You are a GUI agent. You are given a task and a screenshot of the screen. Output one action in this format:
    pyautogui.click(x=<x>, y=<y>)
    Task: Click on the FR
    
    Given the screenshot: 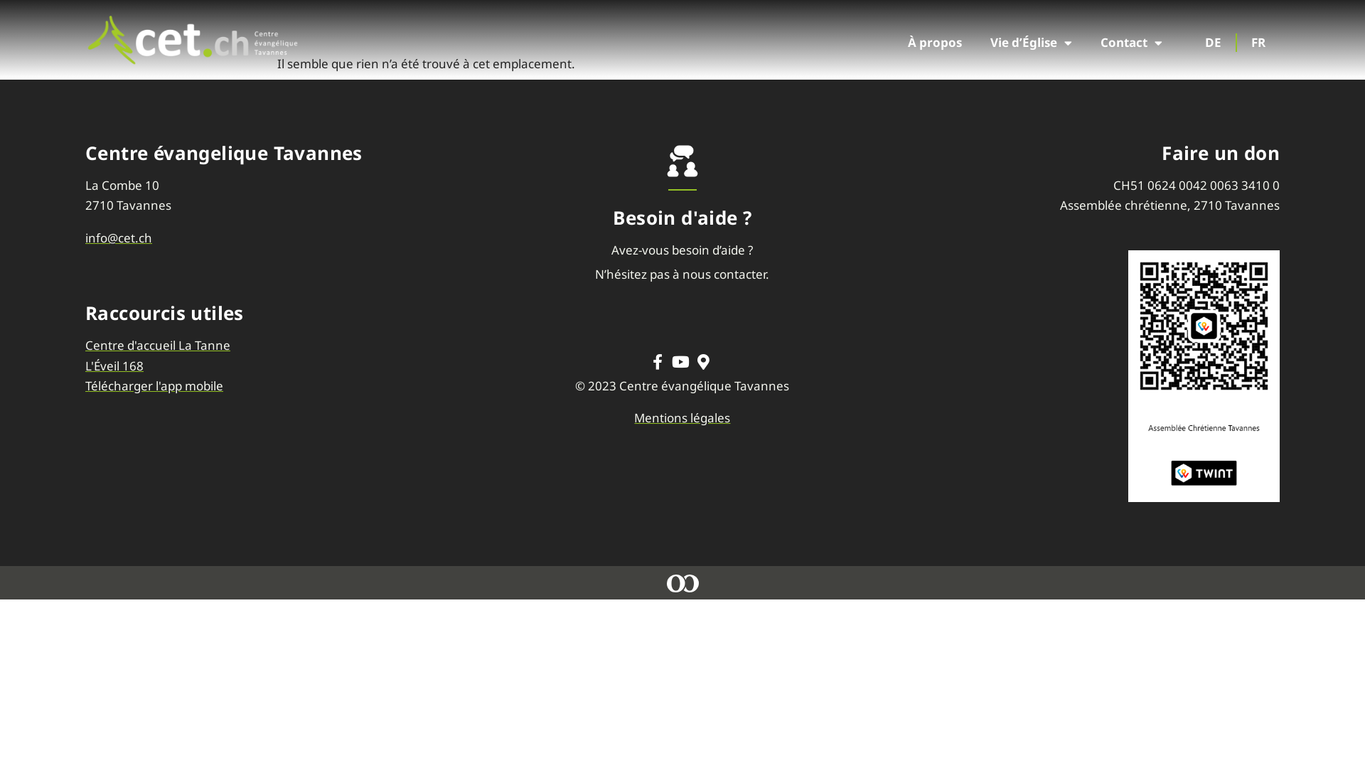 What is the action you would take?
    pyautogui.click(x=1258, y=43)
    